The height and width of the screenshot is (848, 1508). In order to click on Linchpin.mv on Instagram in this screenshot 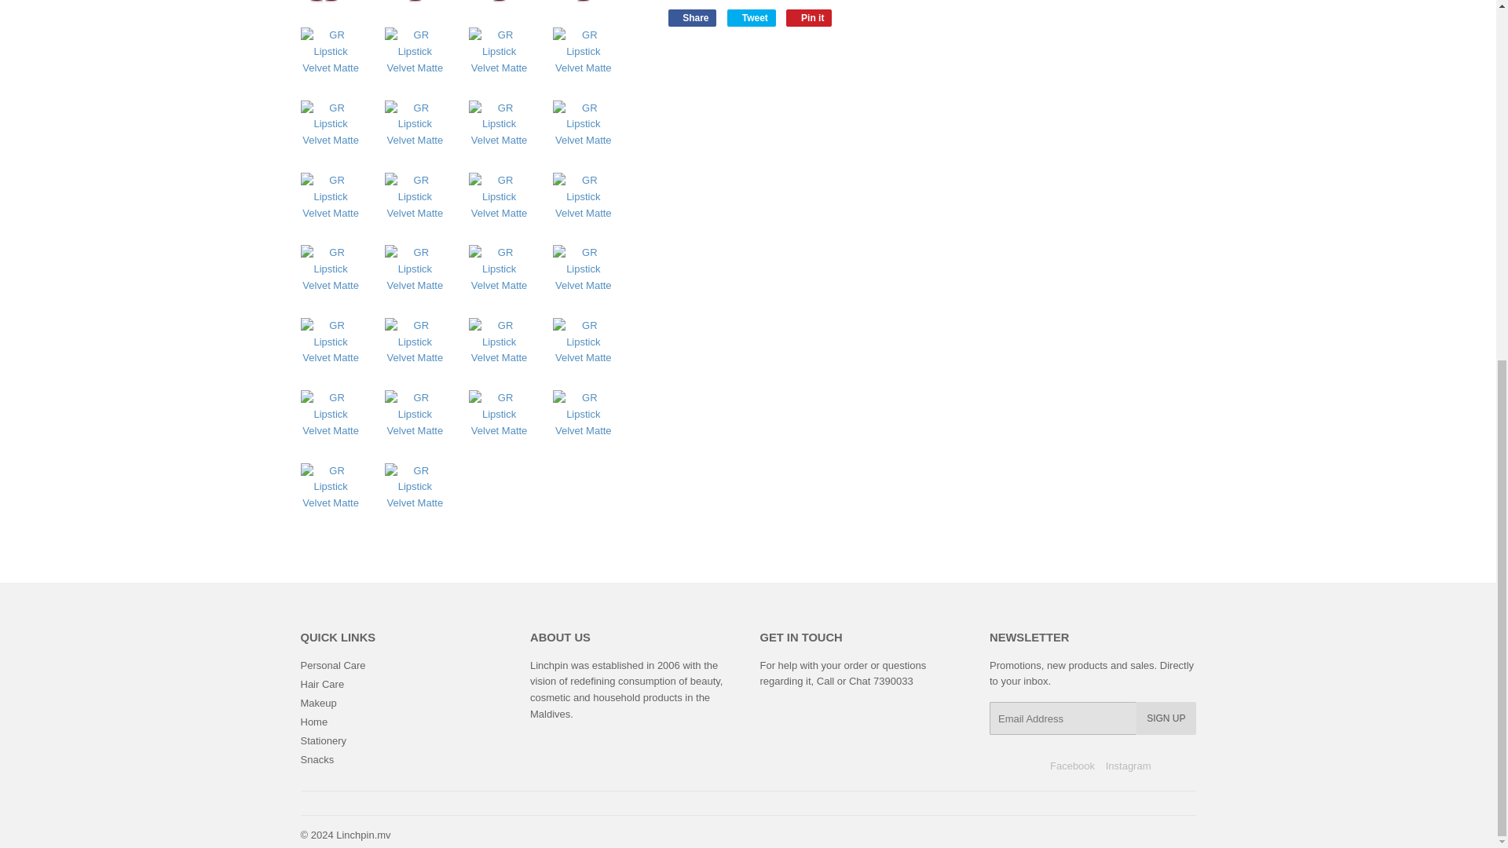, I will do `click(1128, 765)`.